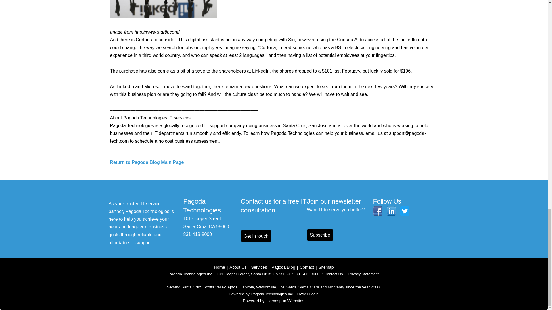 Image resolution: width=552 pixels, height=310 pixels. What do you see at coordinates (283, 267) in the screenshot?
I see `Pagoda Blog` at bounding box center [283, 267].